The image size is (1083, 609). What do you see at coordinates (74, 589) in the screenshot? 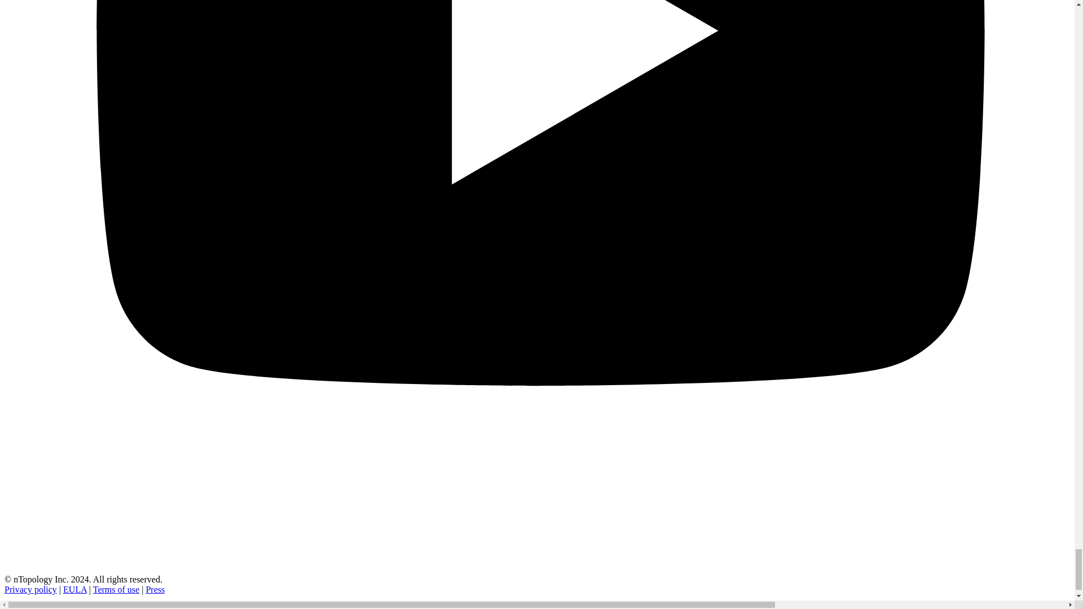
I see `EULA` at bounding box center [74, 589].